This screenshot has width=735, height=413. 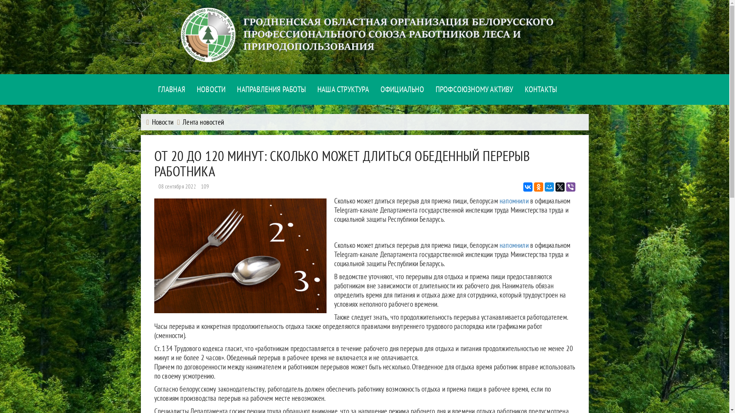 What do you see at coordinates (570, 187) in the screenshot?
I see `Viber` at bounding box center [570, 187].